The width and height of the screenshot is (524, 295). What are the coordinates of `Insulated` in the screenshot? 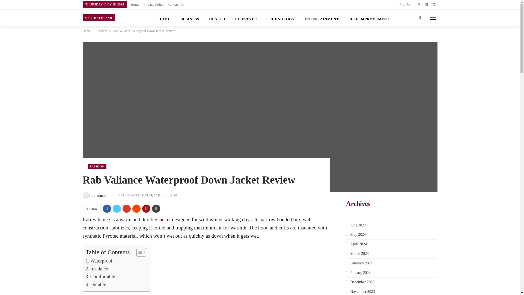 It's located at (97, 269).